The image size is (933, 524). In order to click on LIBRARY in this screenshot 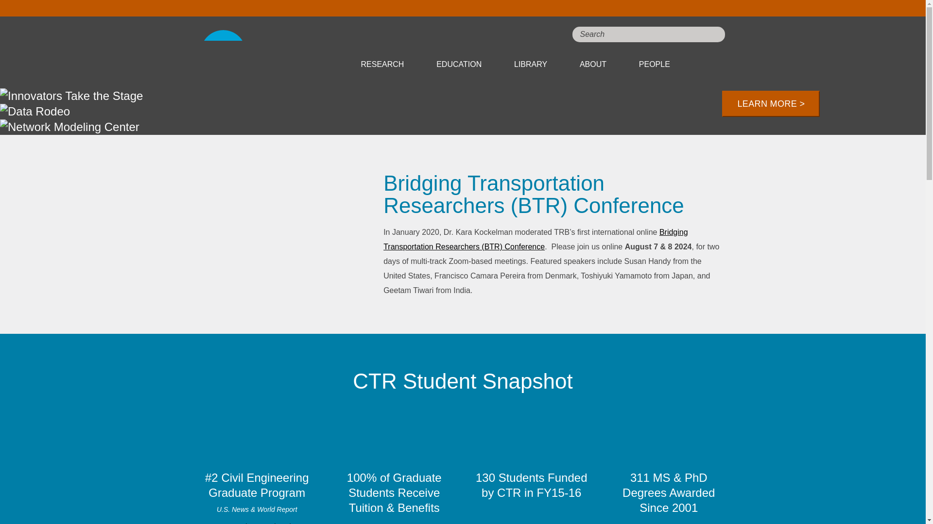, I will do `click(530, 64)`.